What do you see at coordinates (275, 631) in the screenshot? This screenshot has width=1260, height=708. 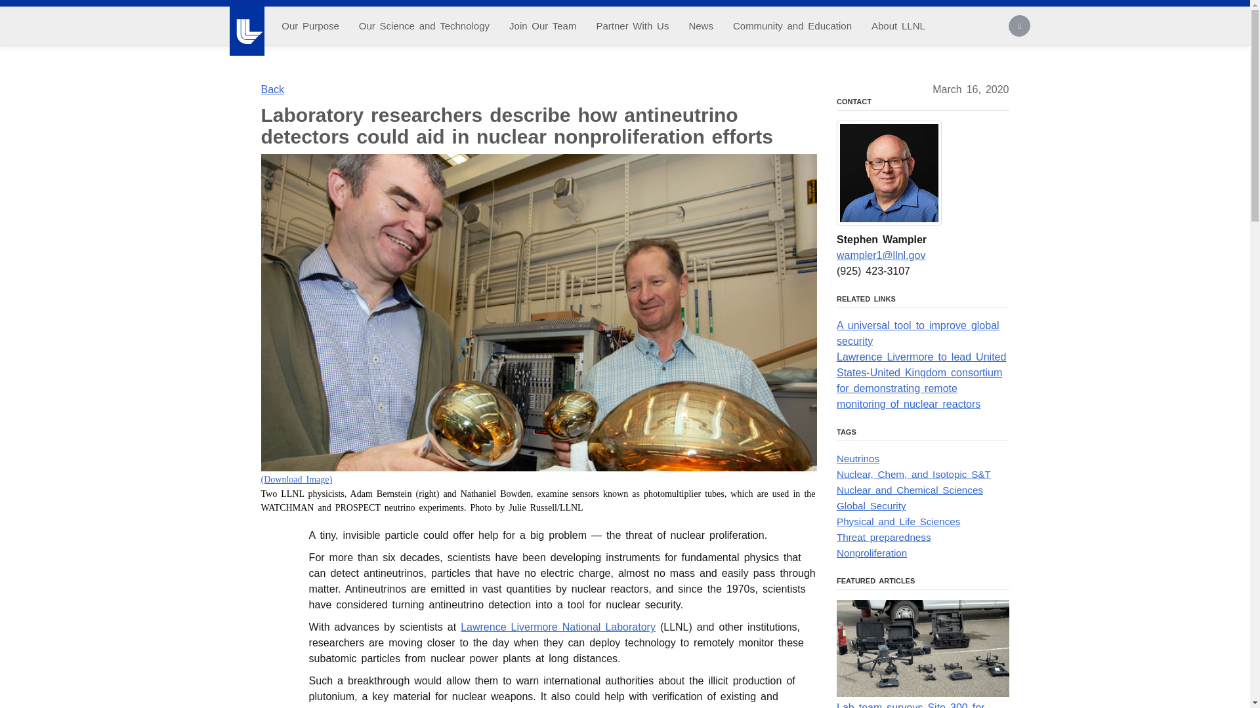 I see `Share to Email` at bounding box center [275, 631].